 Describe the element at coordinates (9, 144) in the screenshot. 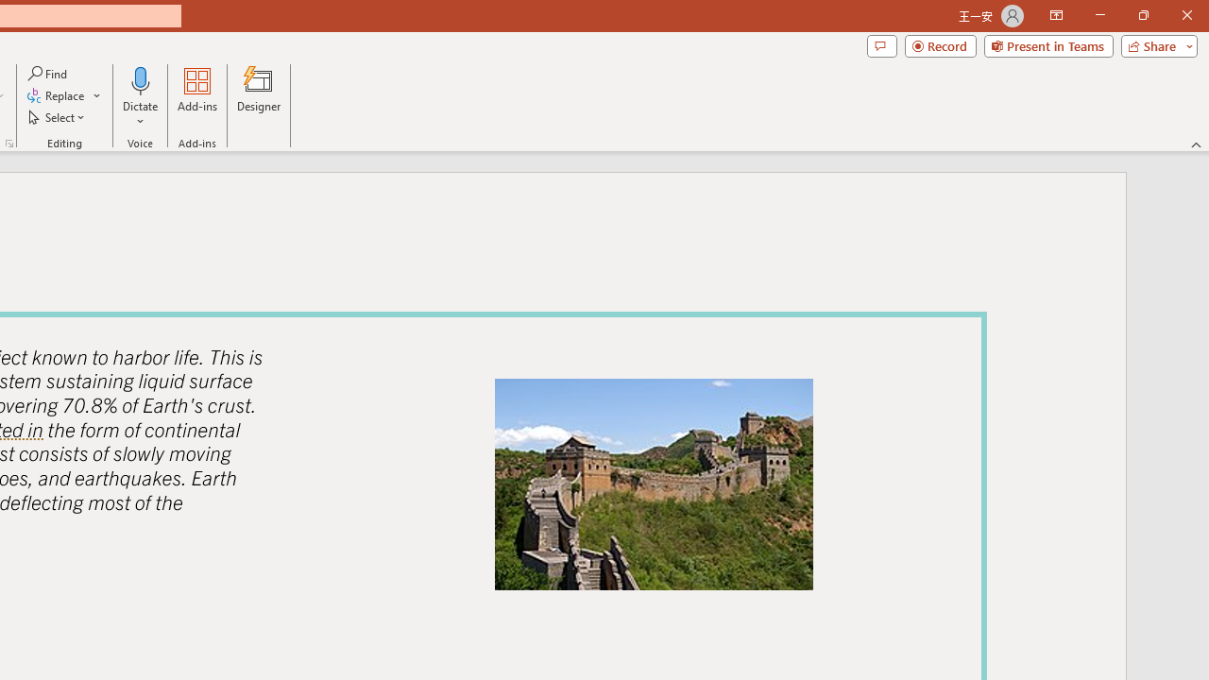

I see `Format Object...` at that location.